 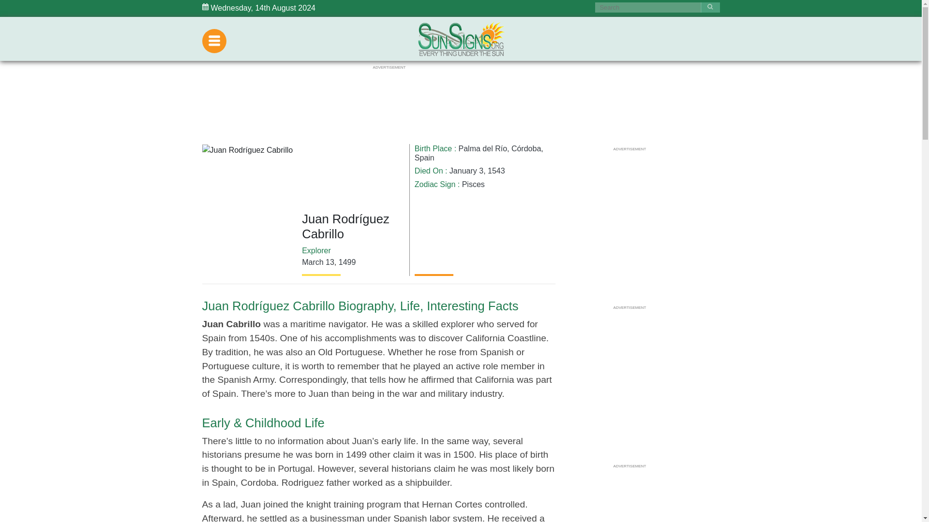 What do you see at coordinates (347, 262) in the screenshot?
I see `1499` at bounding box center [347, 262].